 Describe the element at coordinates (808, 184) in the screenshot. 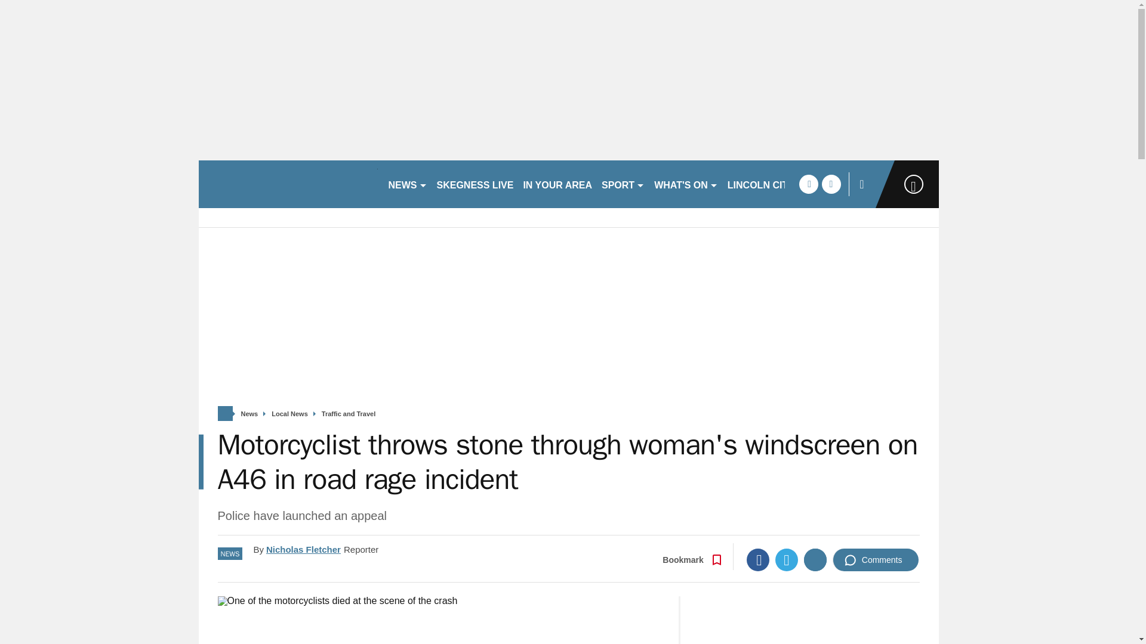

I see `facebook` at that location.